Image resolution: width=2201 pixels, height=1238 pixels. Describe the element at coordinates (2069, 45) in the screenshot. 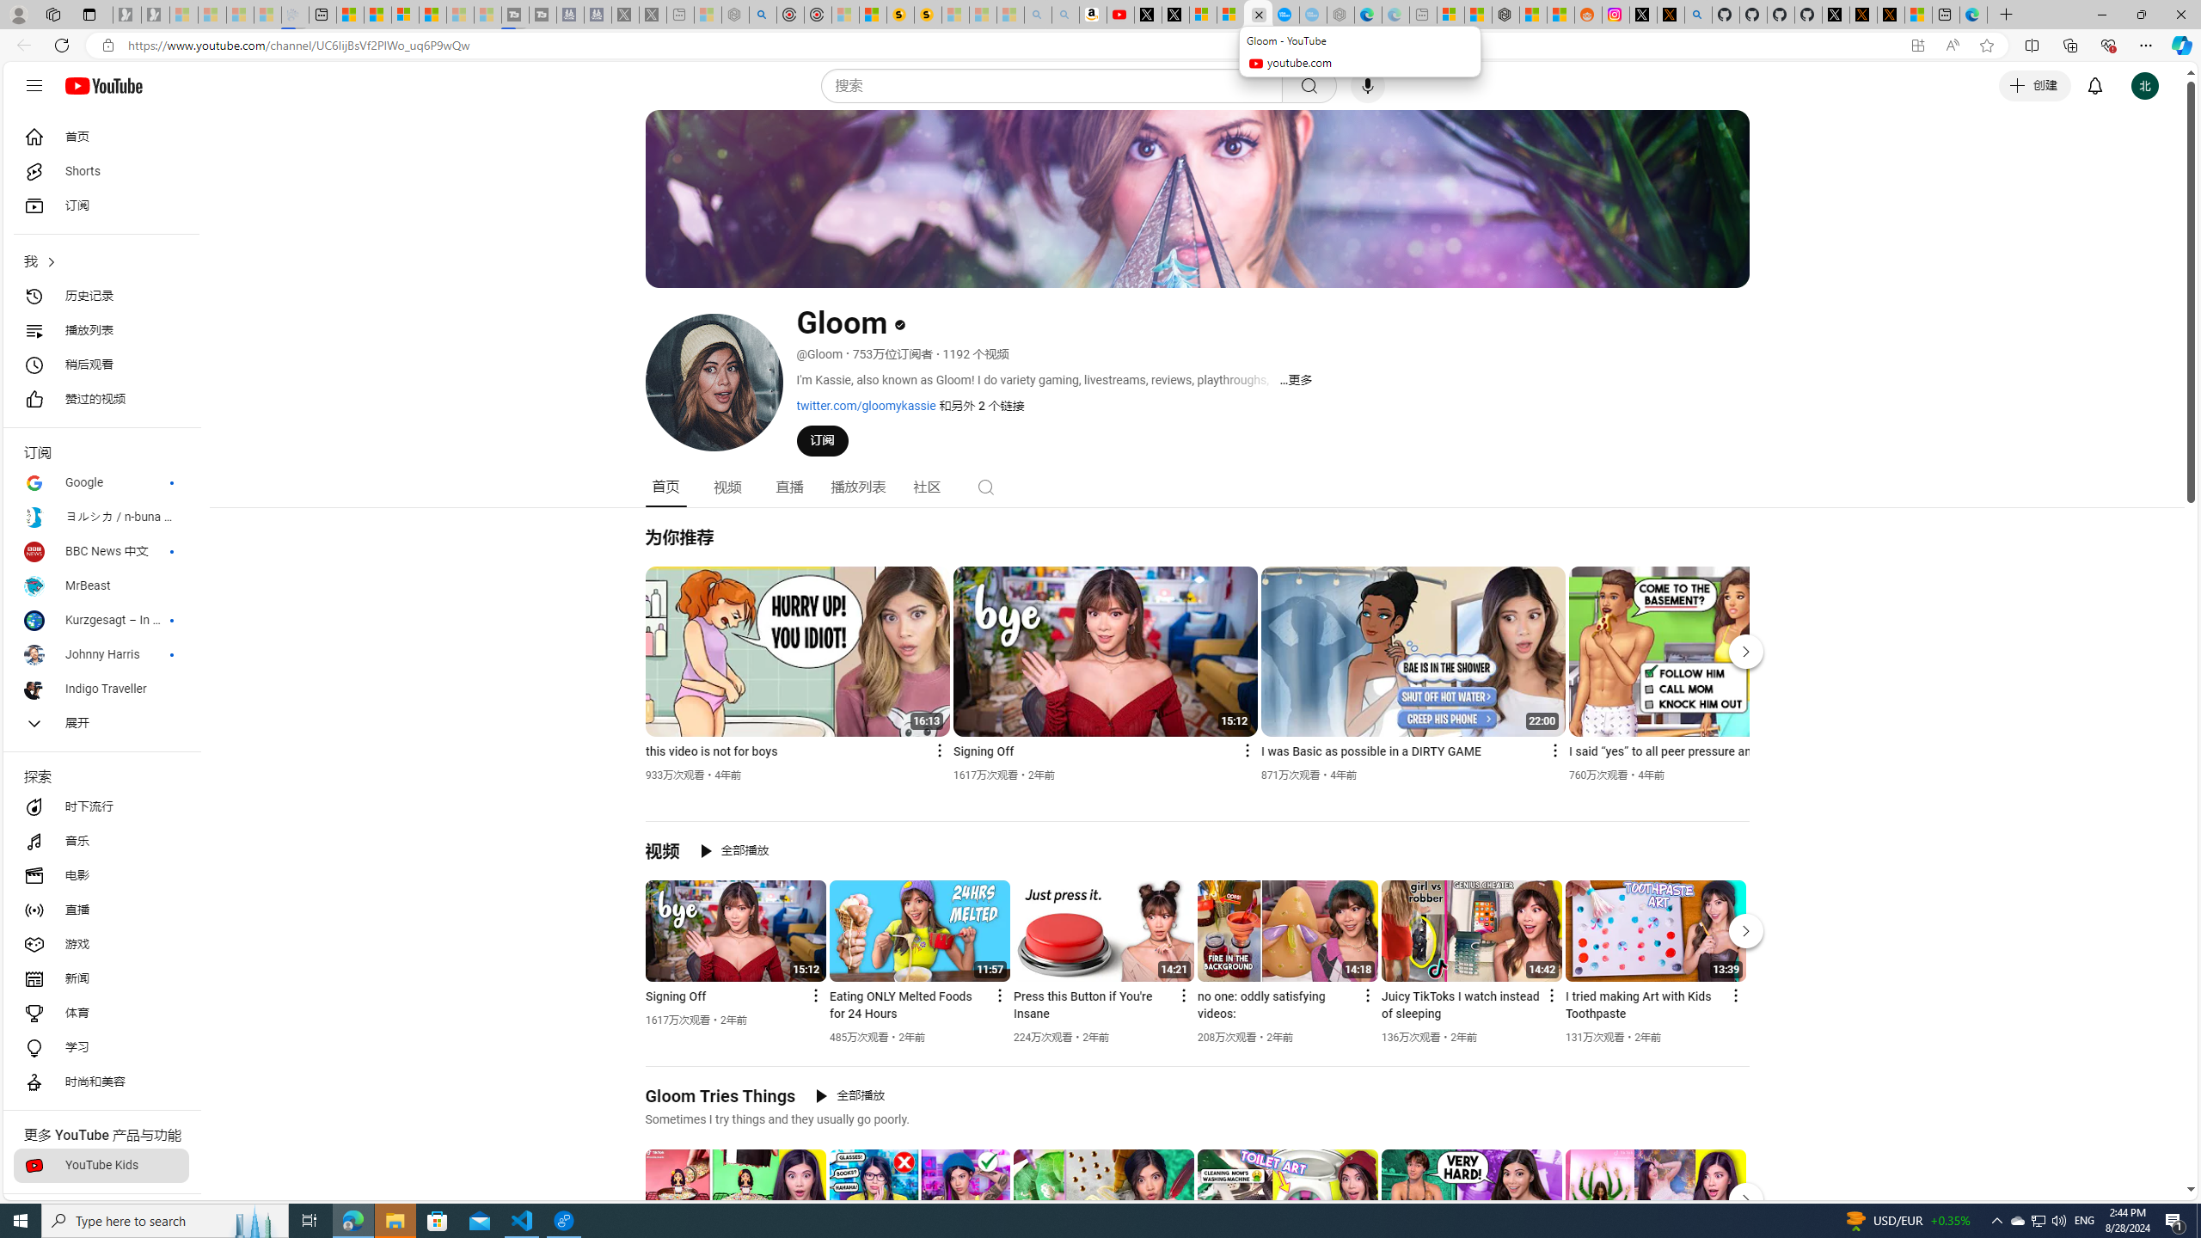

I see `Collections` at that location.